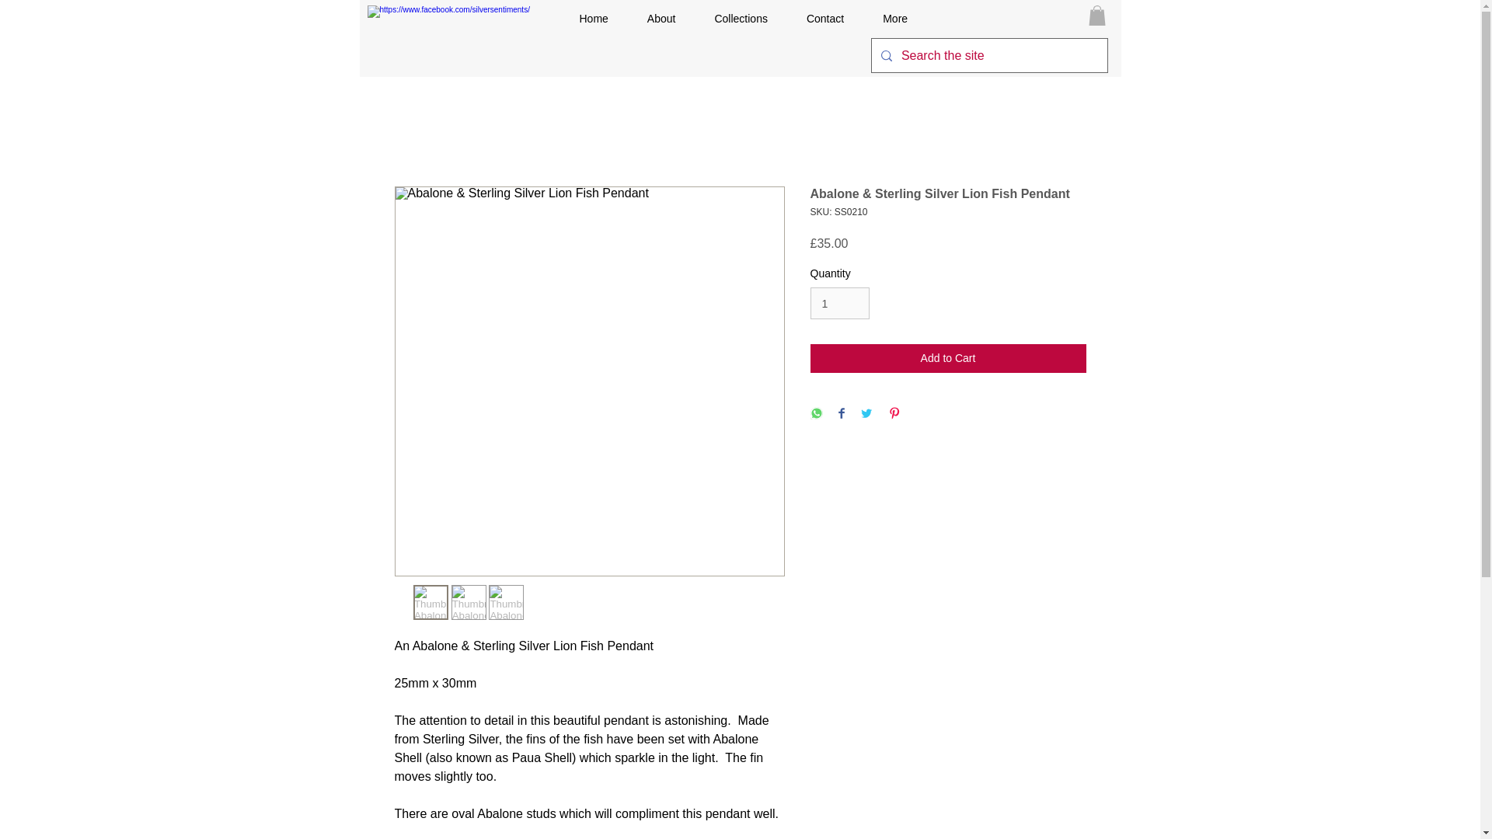  What do you see at coordinates (593, 22) in the screenshot?
I see `Home` at bounding box center [593, 22].